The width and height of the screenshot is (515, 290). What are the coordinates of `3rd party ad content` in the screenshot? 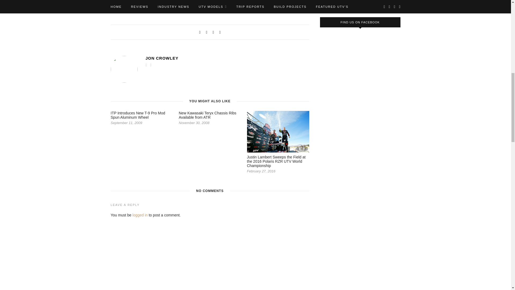 It's located at (360, 70).